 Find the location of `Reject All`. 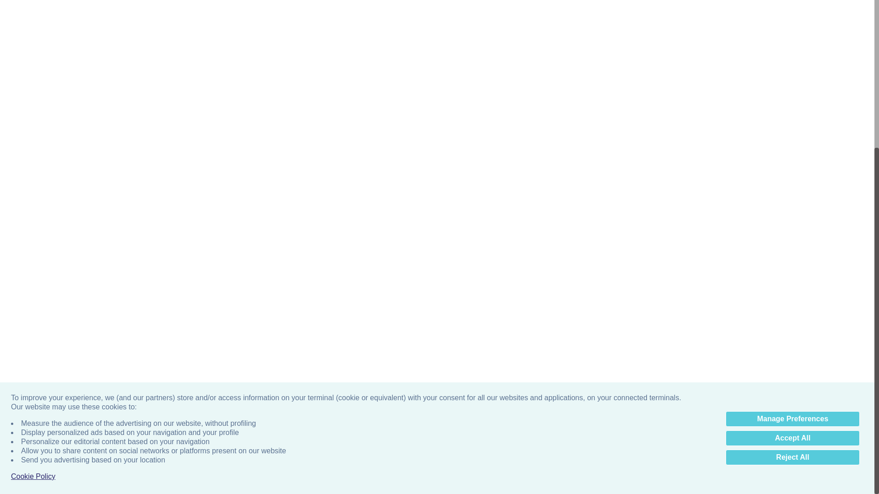

Reject All is located at coordinates (792, 247).